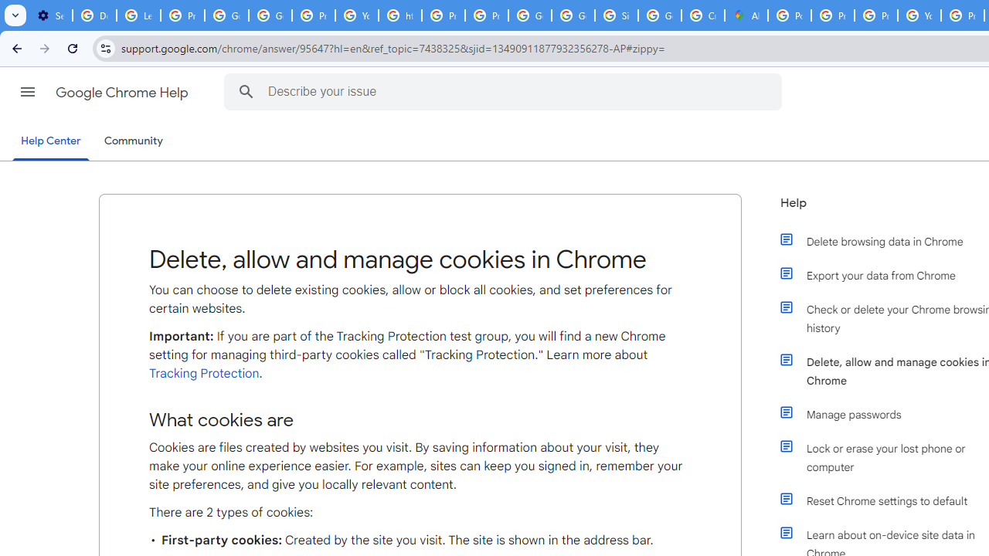 The image size is (989, 556). Describe the element at coordinates (703, 15) in the screenshot. I see `Create your Google Account` at that location.